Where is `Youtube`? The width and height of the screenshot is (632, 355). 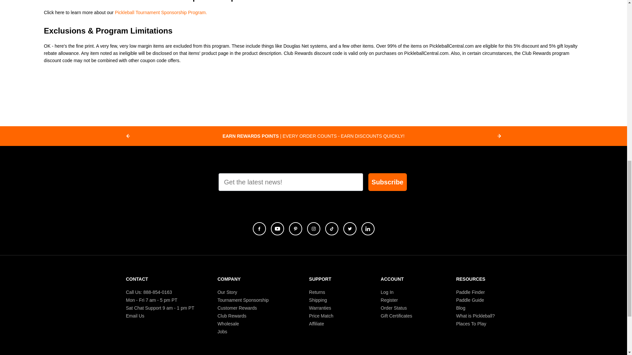 Youtube is located at coordinates (277, 229).